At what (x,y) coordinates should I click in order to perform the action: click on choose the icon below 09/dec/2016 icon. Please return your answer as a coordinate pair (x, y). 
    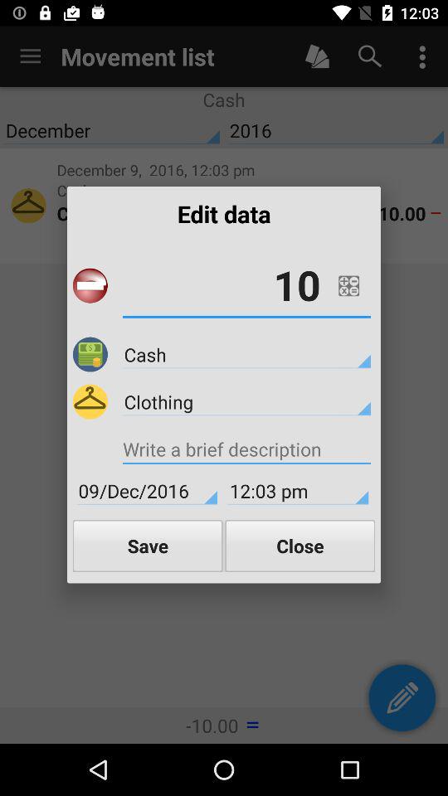
    Looking at the image, I should click on (148, 546).